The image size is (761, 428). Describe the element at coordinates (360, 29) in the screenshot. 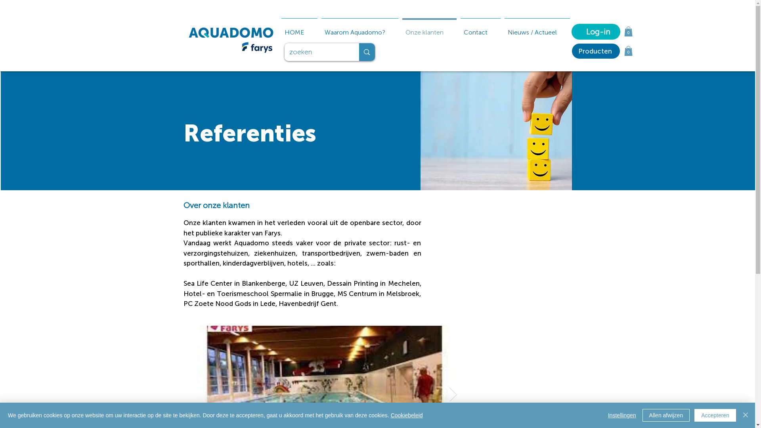

I see `Waarom Aquadomo?` at that location.